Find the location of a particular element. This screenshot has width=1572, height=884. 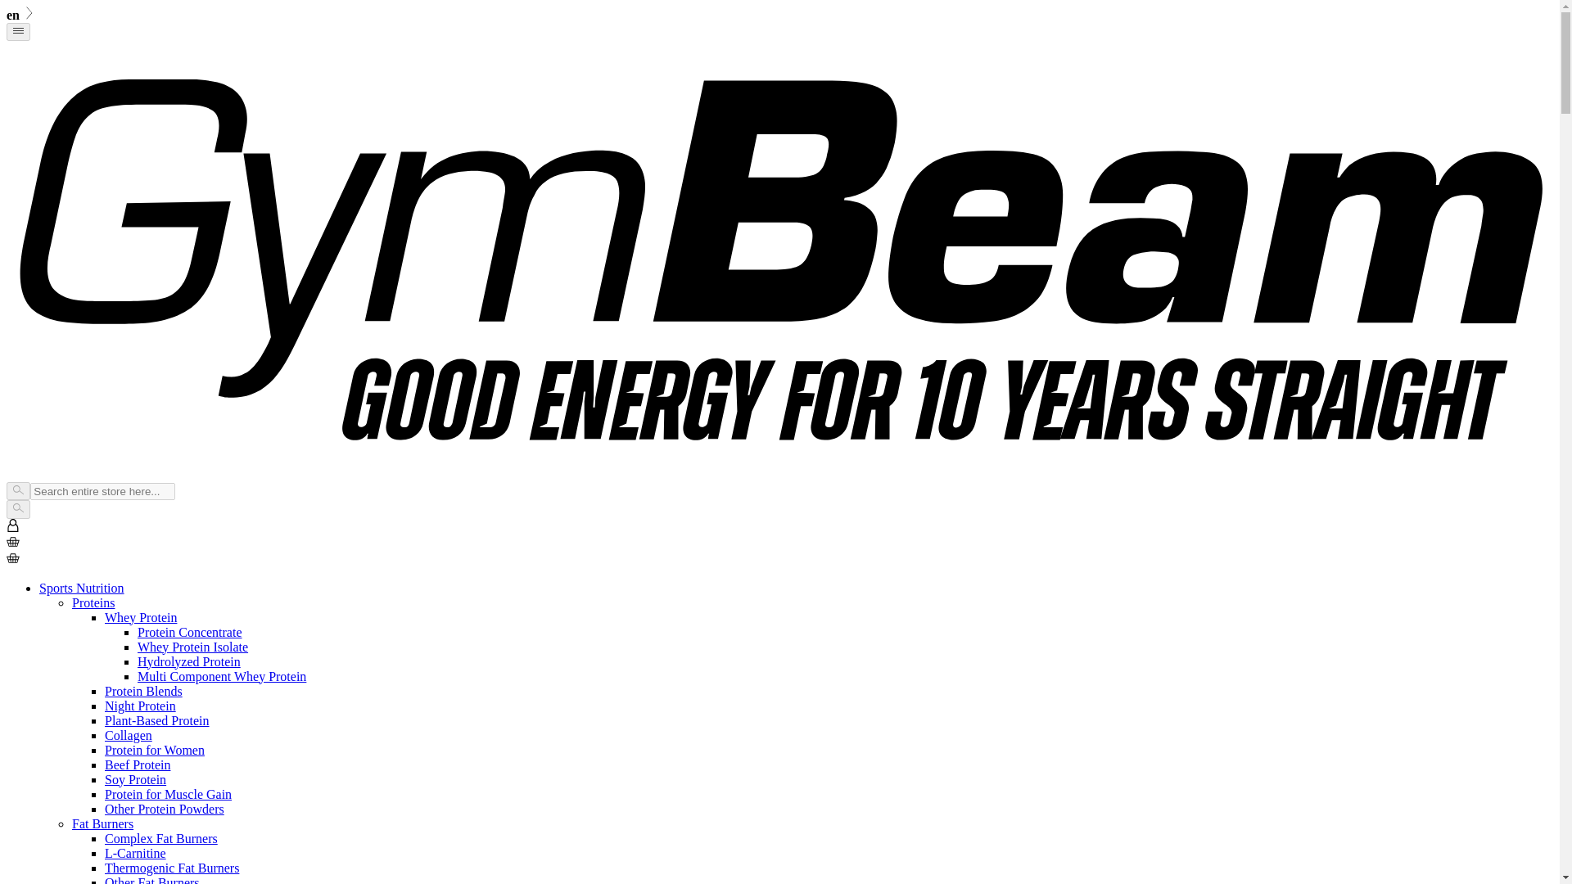

Protein for Women is located at coordinates (154, 750).